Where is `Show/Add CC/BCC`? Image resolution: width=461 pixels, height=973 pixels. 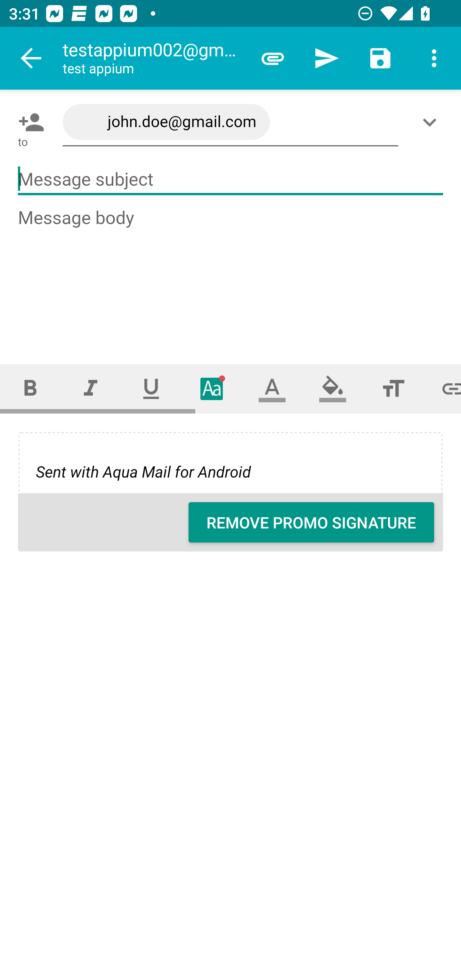 Show/Add CC/BCC is located at coordinates (432, 122).